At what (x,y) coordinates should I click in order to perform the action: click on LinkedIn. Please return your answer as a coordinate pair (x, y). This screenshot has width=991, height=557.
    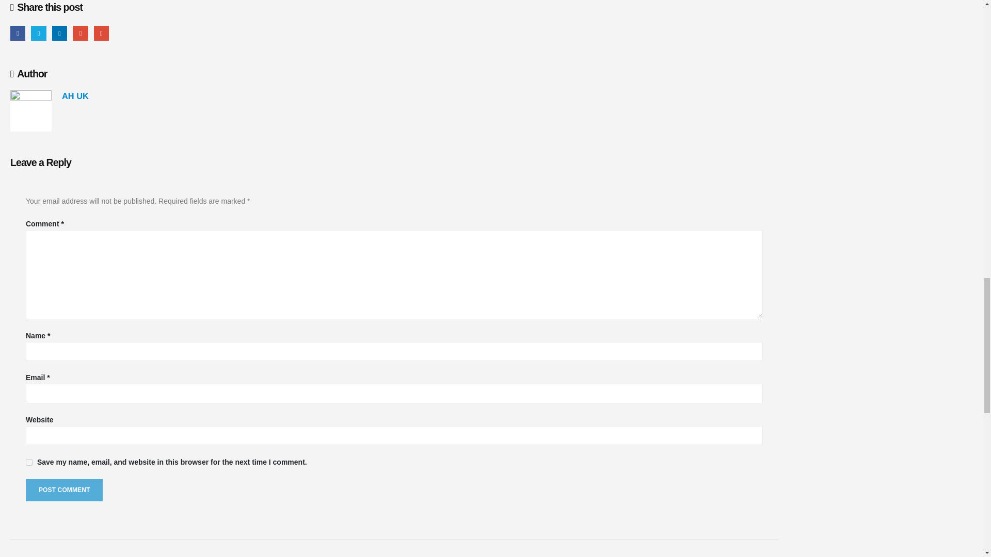
    Looking at the image, I should click on (60, 33).